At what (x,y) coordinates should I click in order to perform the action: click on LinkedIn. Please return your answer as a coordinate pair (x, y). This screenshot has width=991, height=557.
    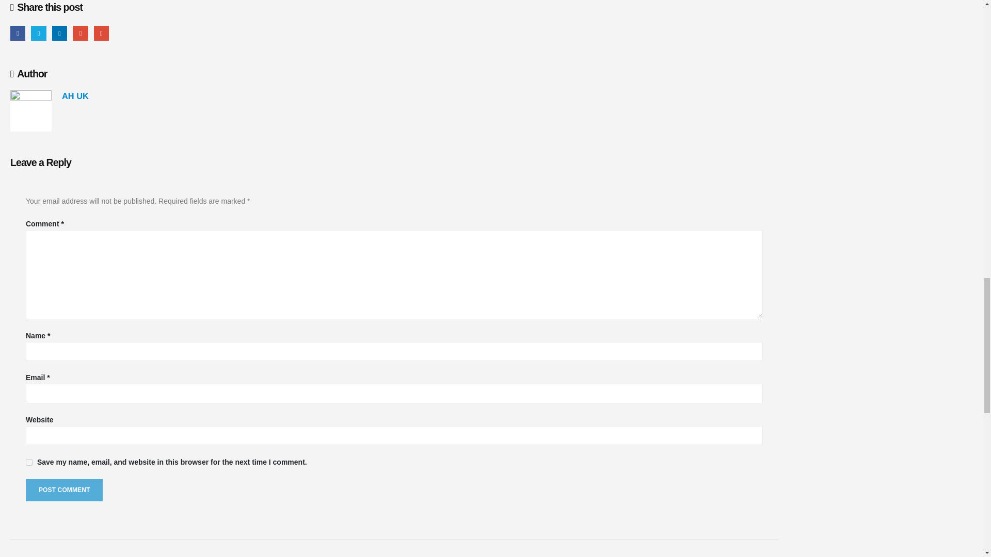
    Looking at the image, I should click on (60, 33).